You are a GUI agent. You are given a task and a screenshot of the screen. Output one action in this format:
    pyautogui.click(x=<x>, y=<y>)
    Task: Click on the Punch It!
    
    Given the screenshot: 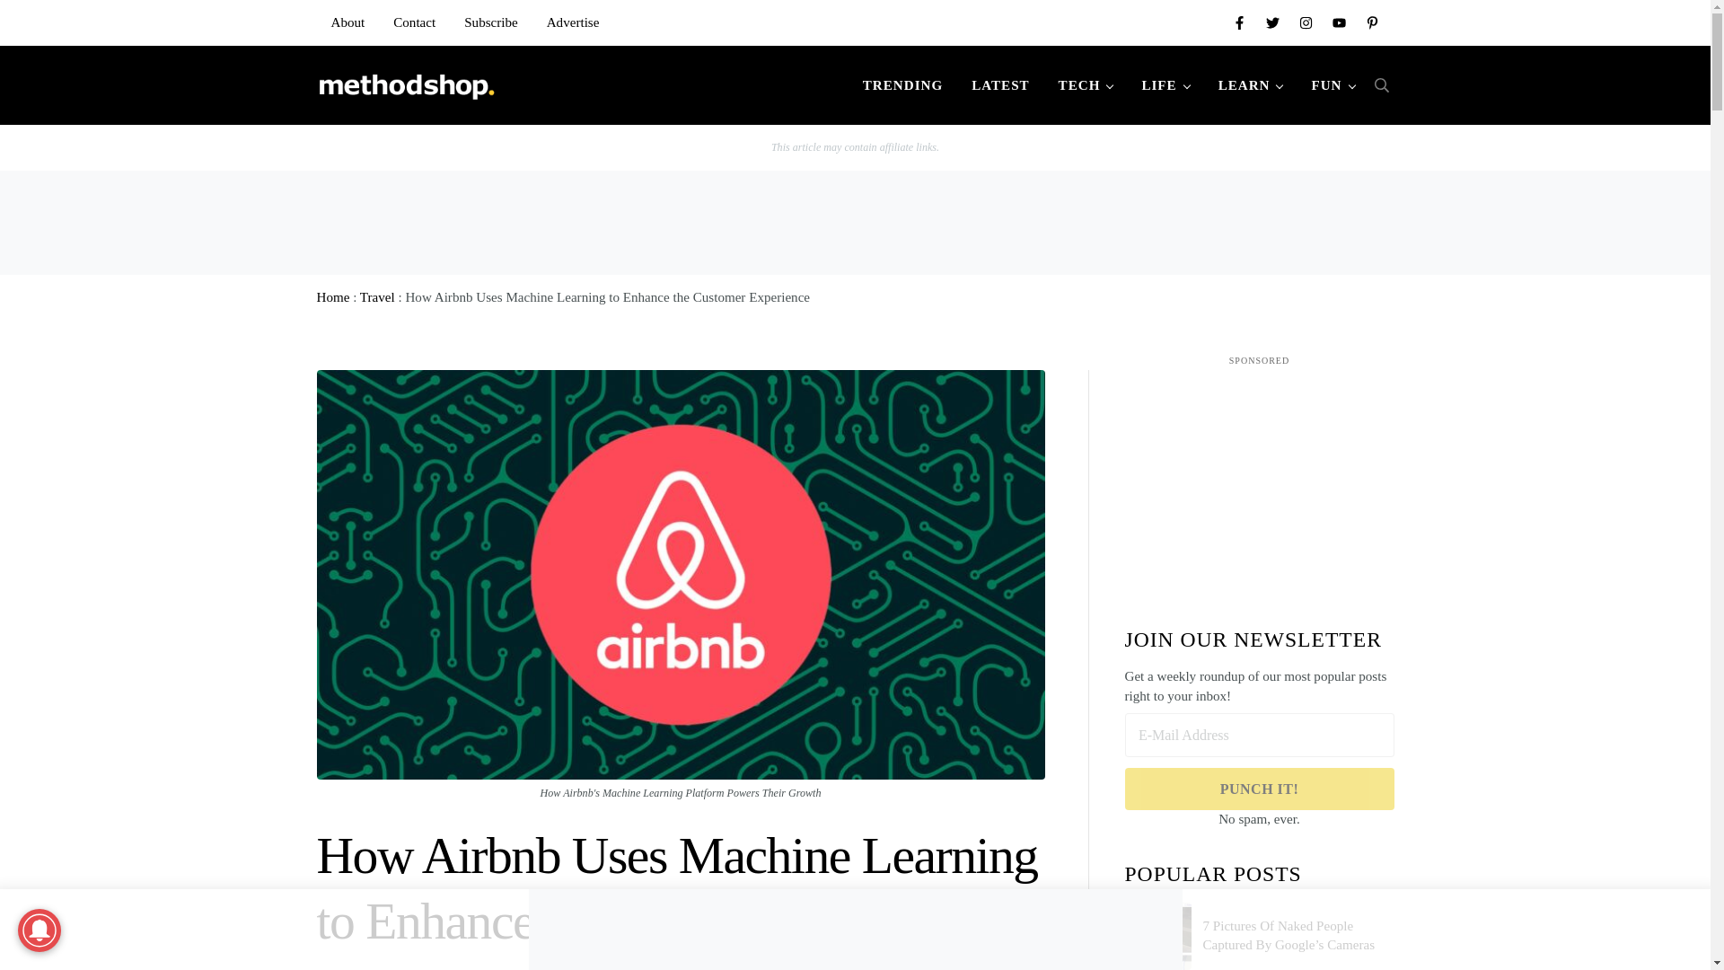 What is the action you would take?
    pyautogui.click(x=1258, y=789)
    